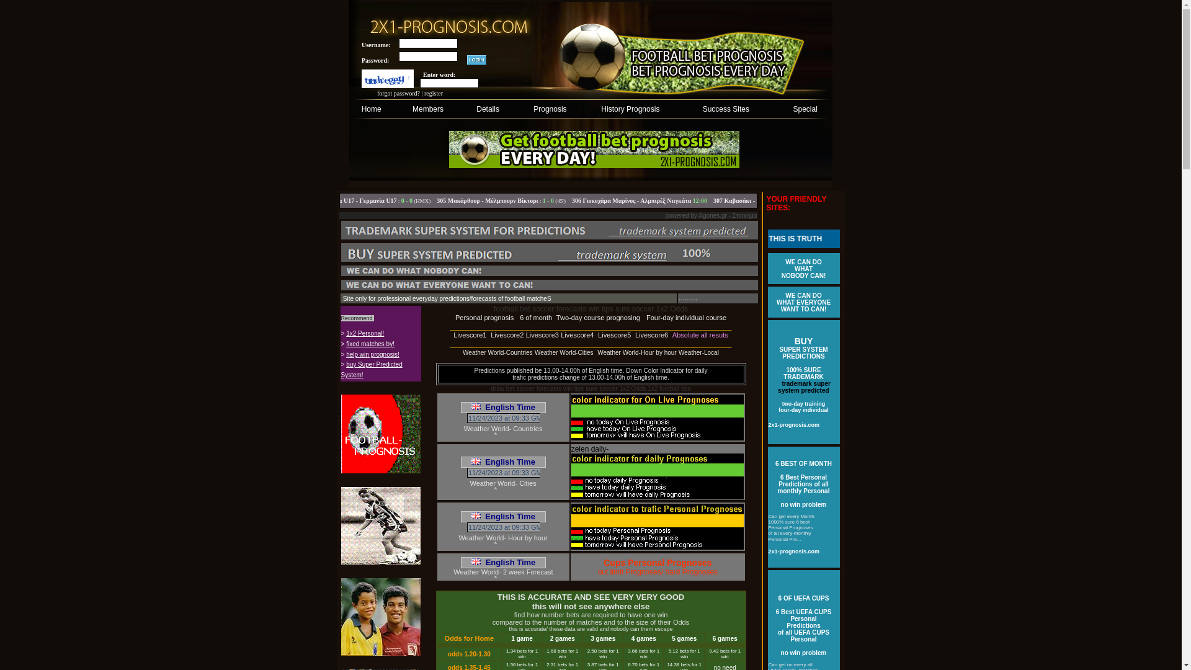  Describe the element at coordinates (502, 537) in the screenshot. I see `Weather World- Hour by hour` at that location.